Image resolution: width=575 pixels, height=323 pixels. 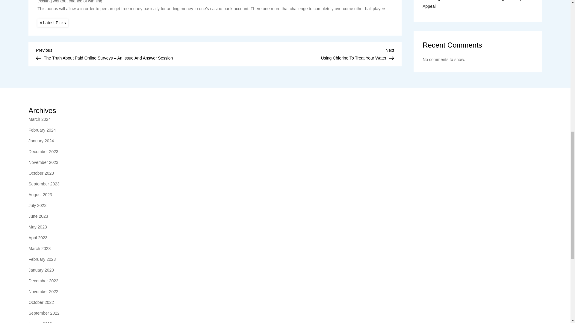 What do you see at coordinates (41, 173) in the screenshot?
I see `October 2023` at bounding box center [41, 173].